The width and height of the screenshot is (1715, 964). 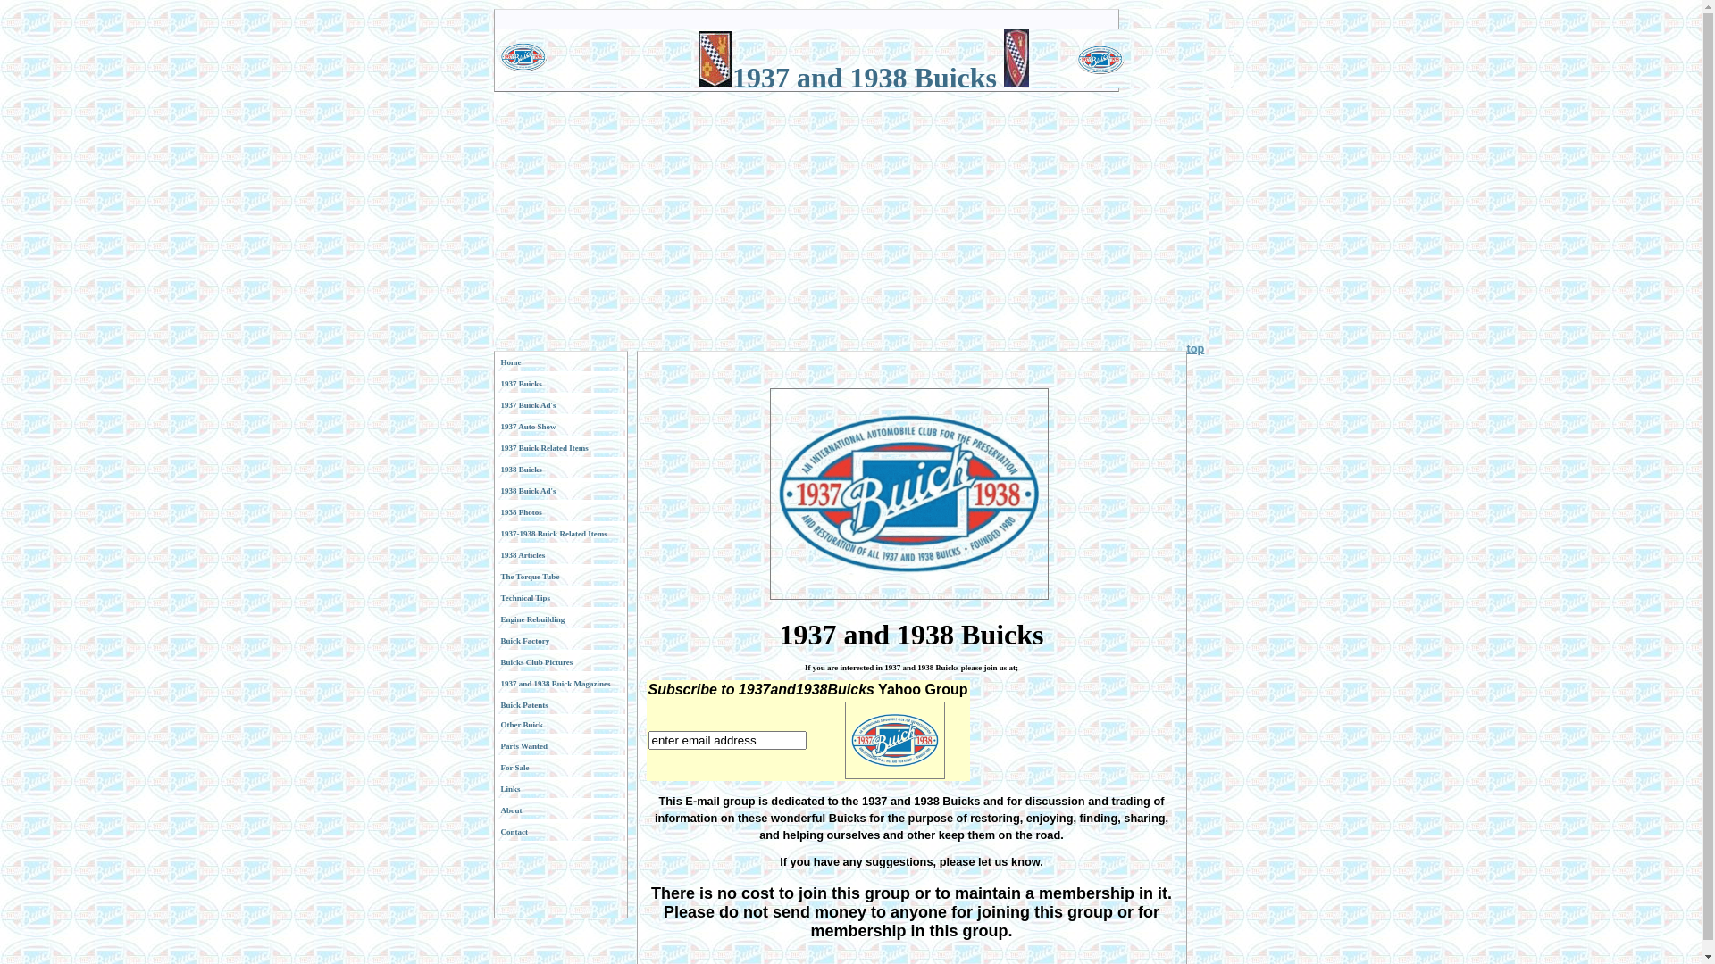 What do you see at coordinates (560, 491) in the screenshot?
I see `1938 Buick Ad's` at bounding box center [560, 491].